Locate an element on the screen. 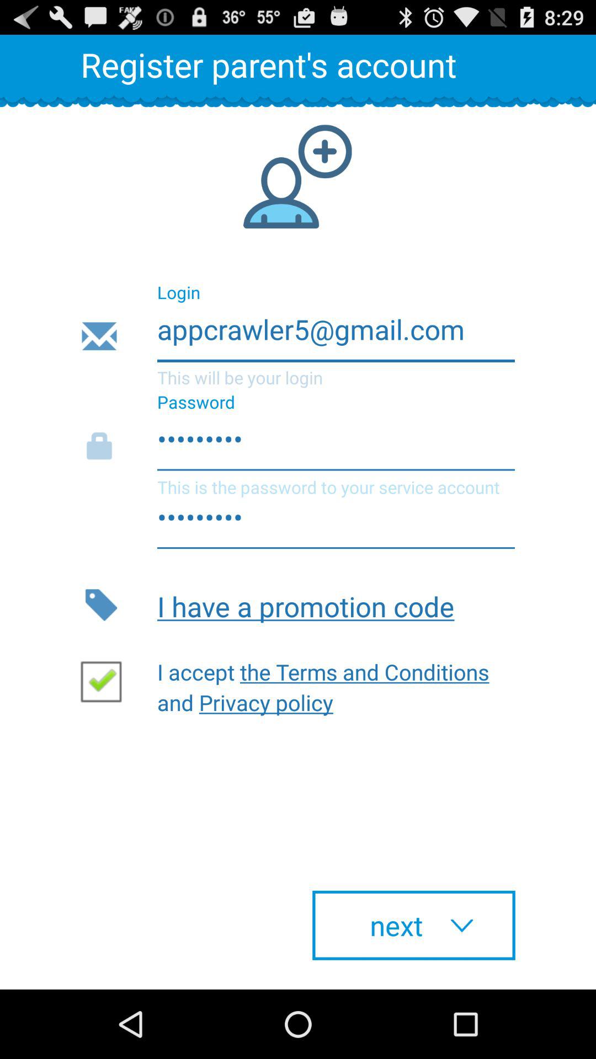  turn on the item next to i accept the app is located at coordinates (105, 681).